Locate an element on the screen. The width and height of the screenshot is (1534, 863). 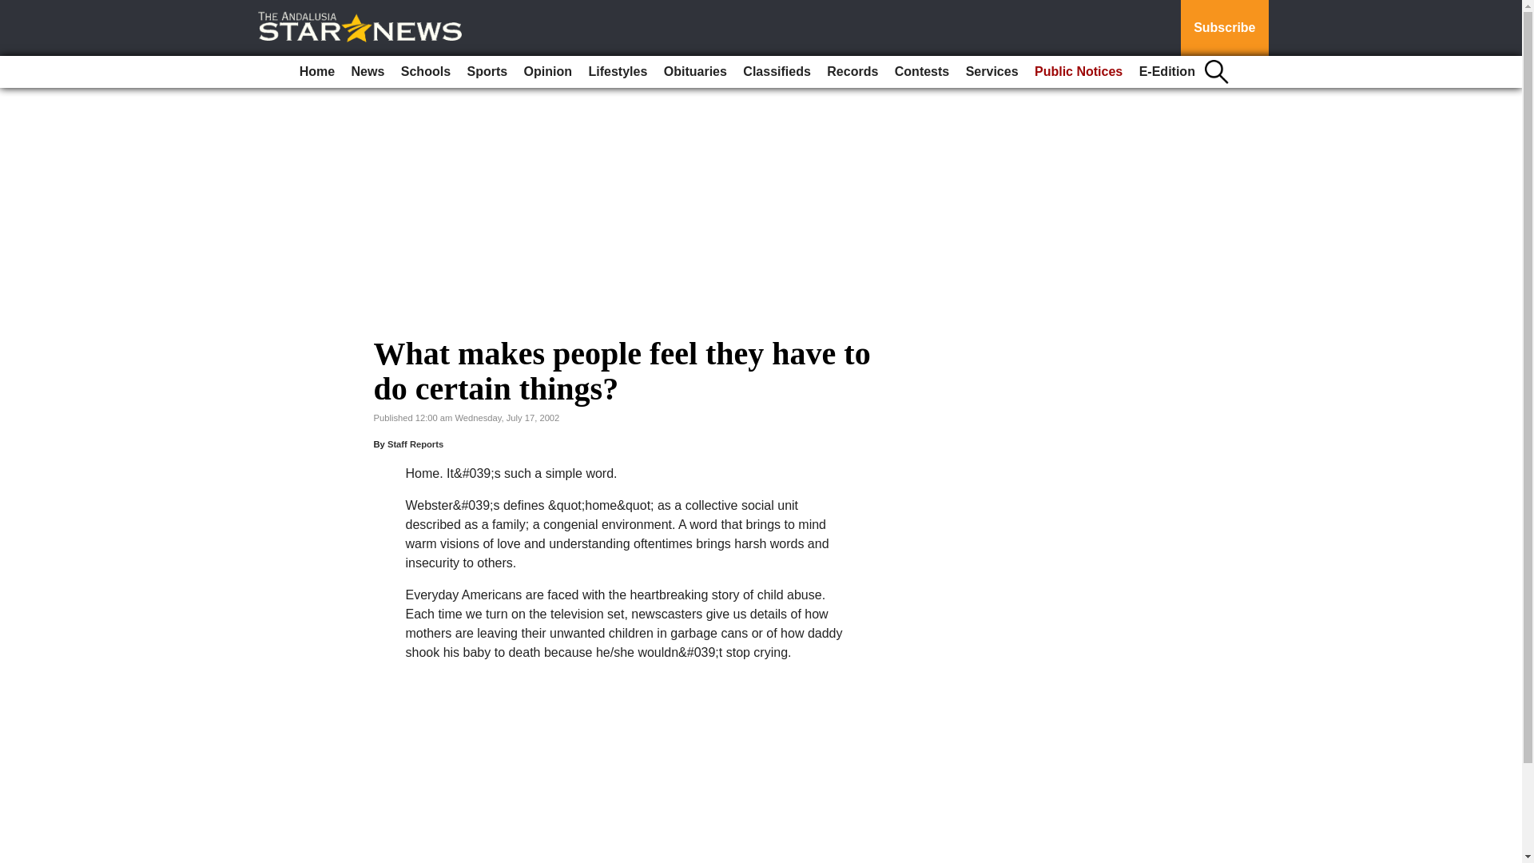
E-Edition is located at coordinates (1166, 72).